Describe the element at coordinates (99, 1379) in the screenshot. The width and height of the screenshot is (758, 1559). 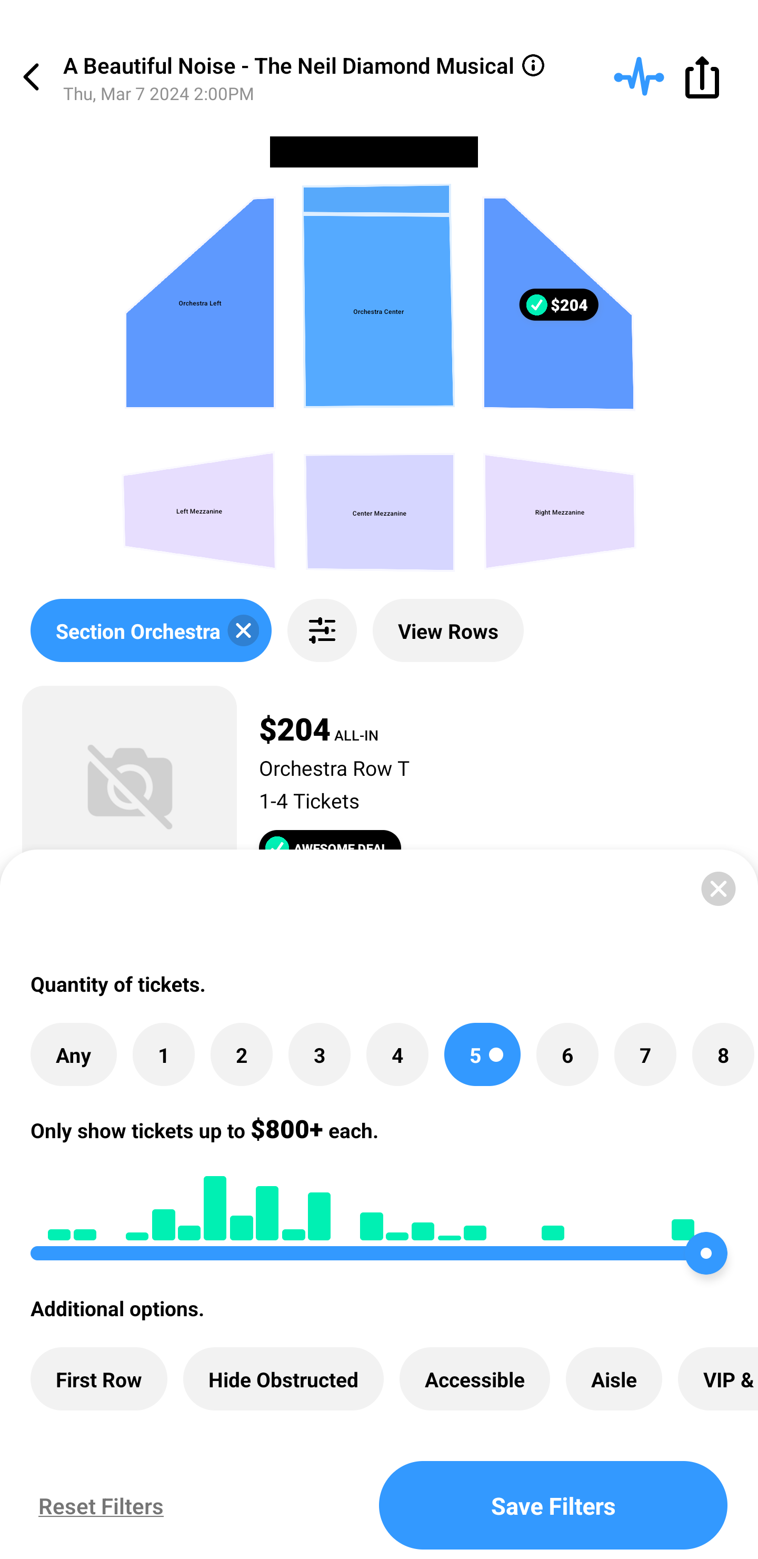
I see `First Row` at that location.